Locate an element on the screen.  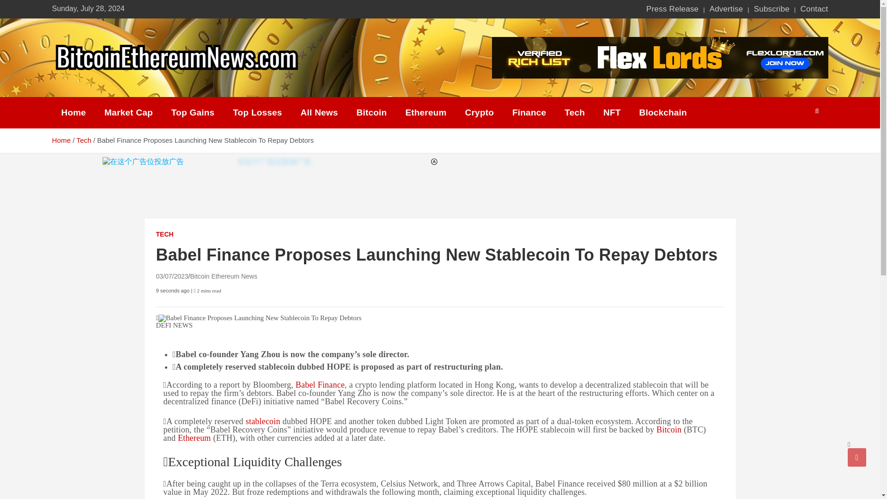
NFT is located at coordinates (612, 113).